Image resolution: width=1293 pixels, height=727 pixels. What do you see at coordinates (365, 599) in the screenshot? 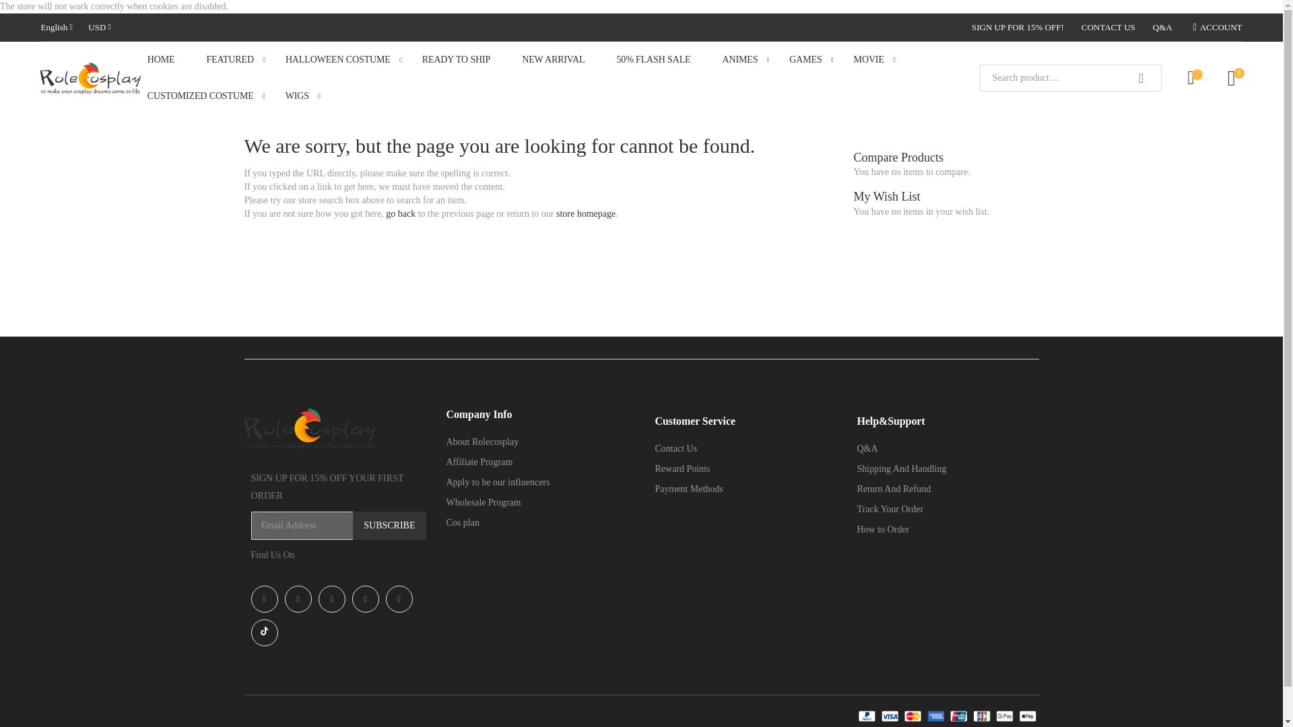
I see `Pinterest` at bounding box center [365, 599].